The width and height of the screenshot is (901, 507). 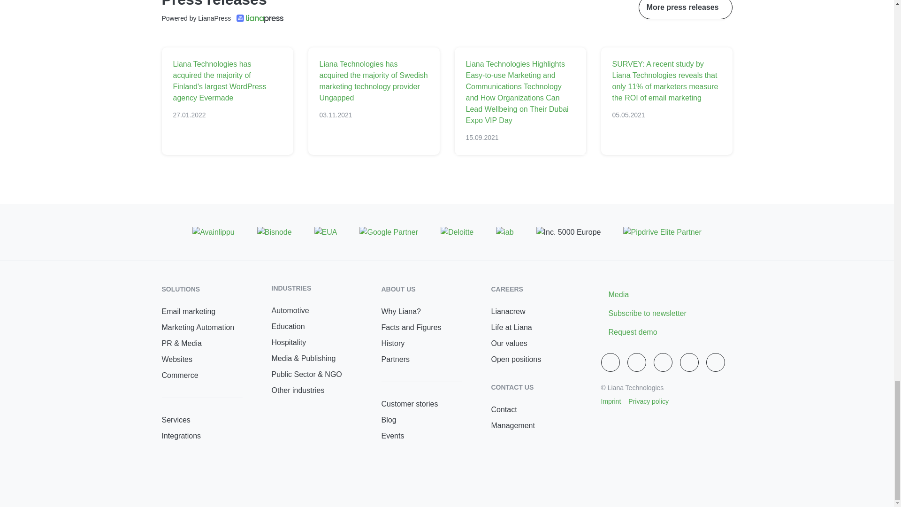 What do you see at coordinates (274, 232) in the screenshot?
I see `Bisnode` at bounding box center [274, 232].